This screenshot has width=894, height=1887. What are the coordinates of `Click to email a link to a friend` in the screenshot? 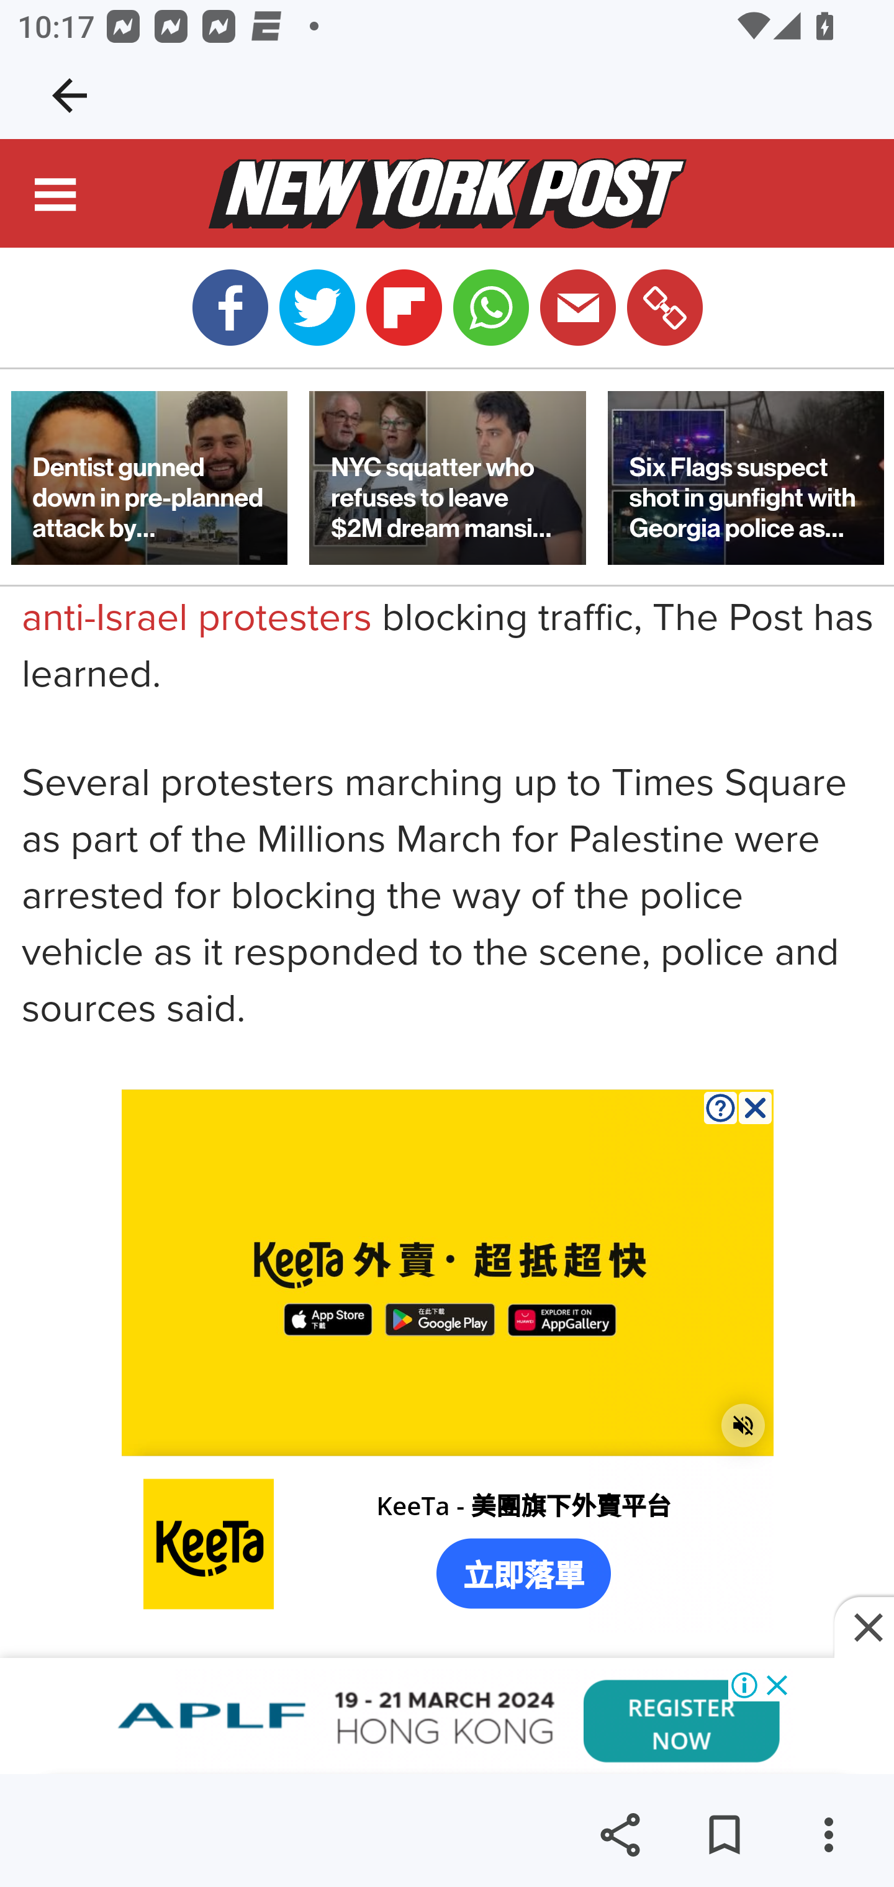 It's located at (577, 308).